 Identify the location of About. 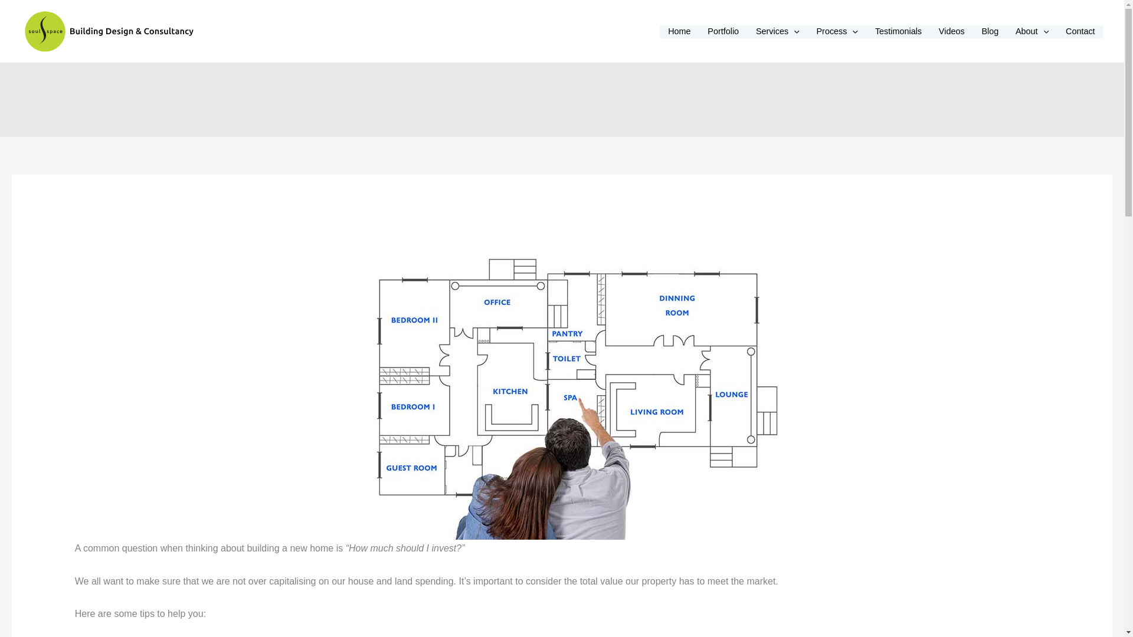
(1032, 32).